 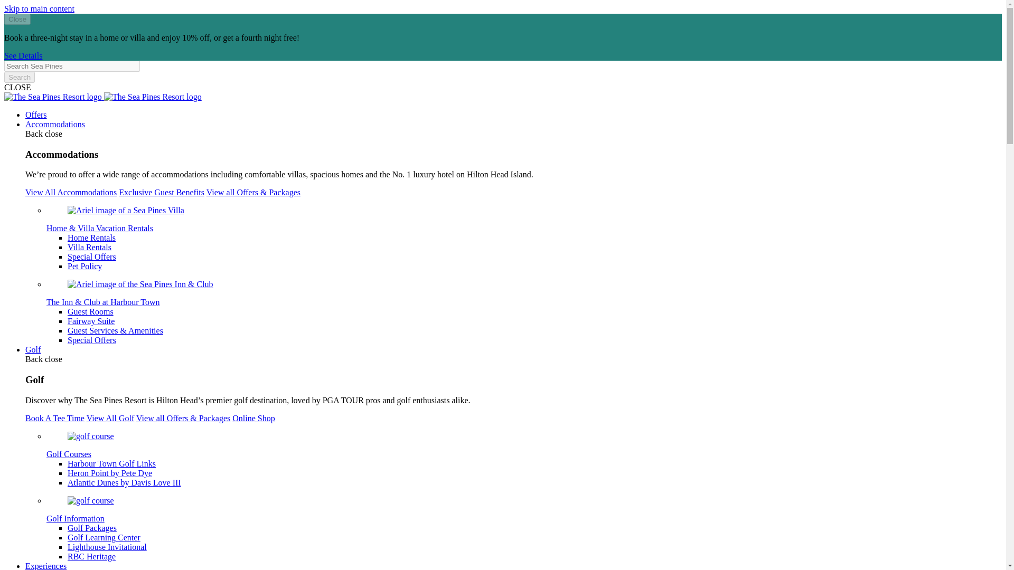 I want to click on View All Accommodations, so click(x=71, y=192).